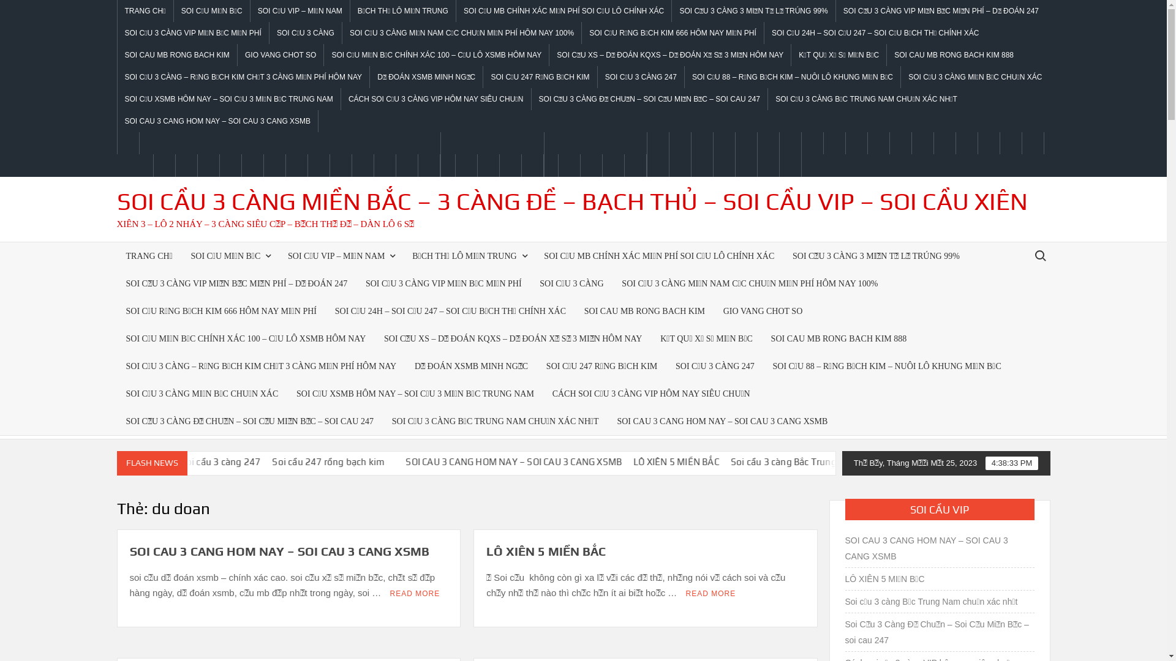 This screenshot has width=1176, height=661. Describe the element at coordinates (944, 143) in the screenshot. I see `soi cau mb rong bach kim 888` at that location.